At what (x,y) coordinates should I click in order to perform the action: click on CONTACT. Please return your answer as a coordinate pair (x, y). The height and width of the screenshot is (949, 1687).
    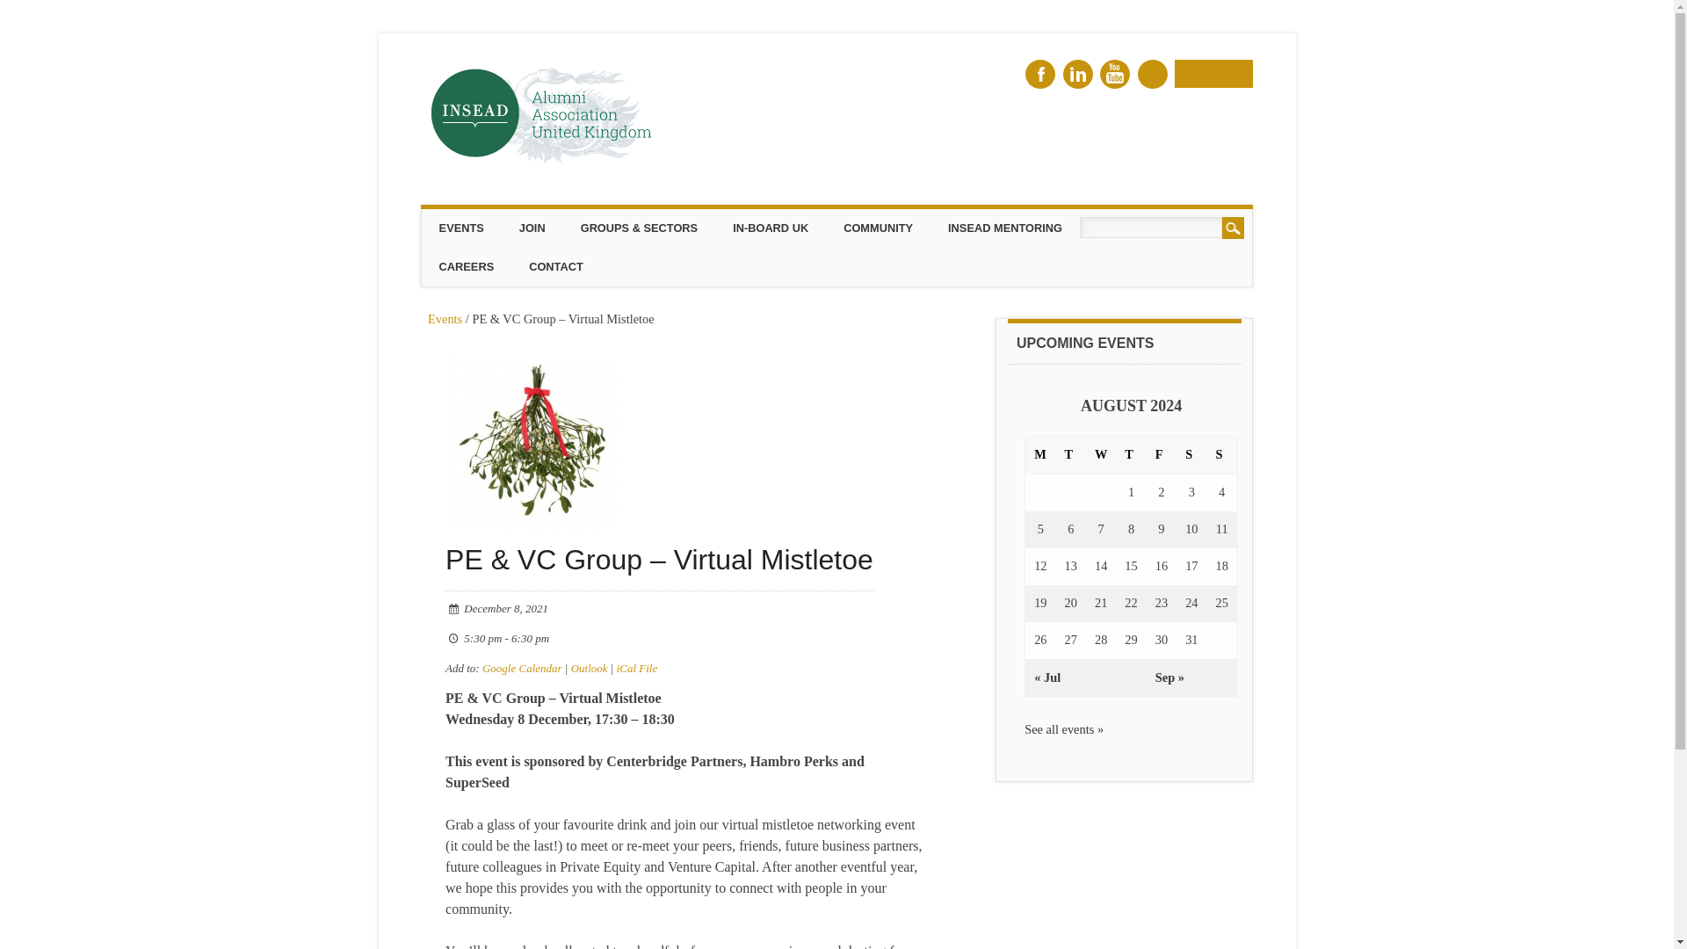
    Looking at the image, I should click on (555, 267).